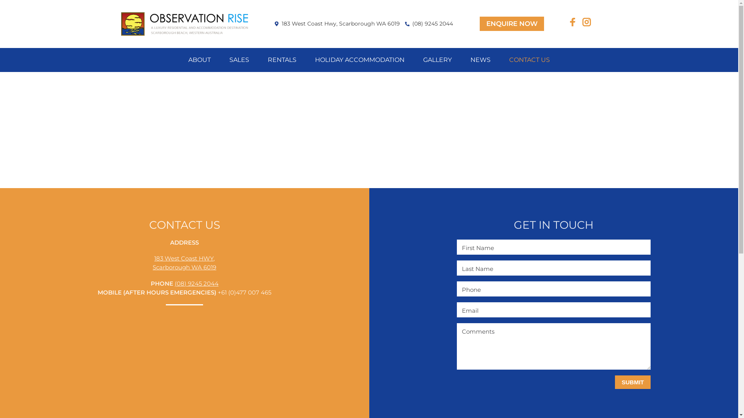  Describe the element at coordinates (480, 60) in the screenshot. I see `NEWS` at that location.